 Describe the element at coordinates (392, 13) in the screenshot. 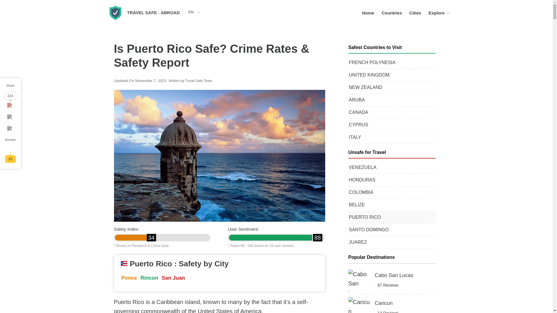

I see `Countries` at that location.